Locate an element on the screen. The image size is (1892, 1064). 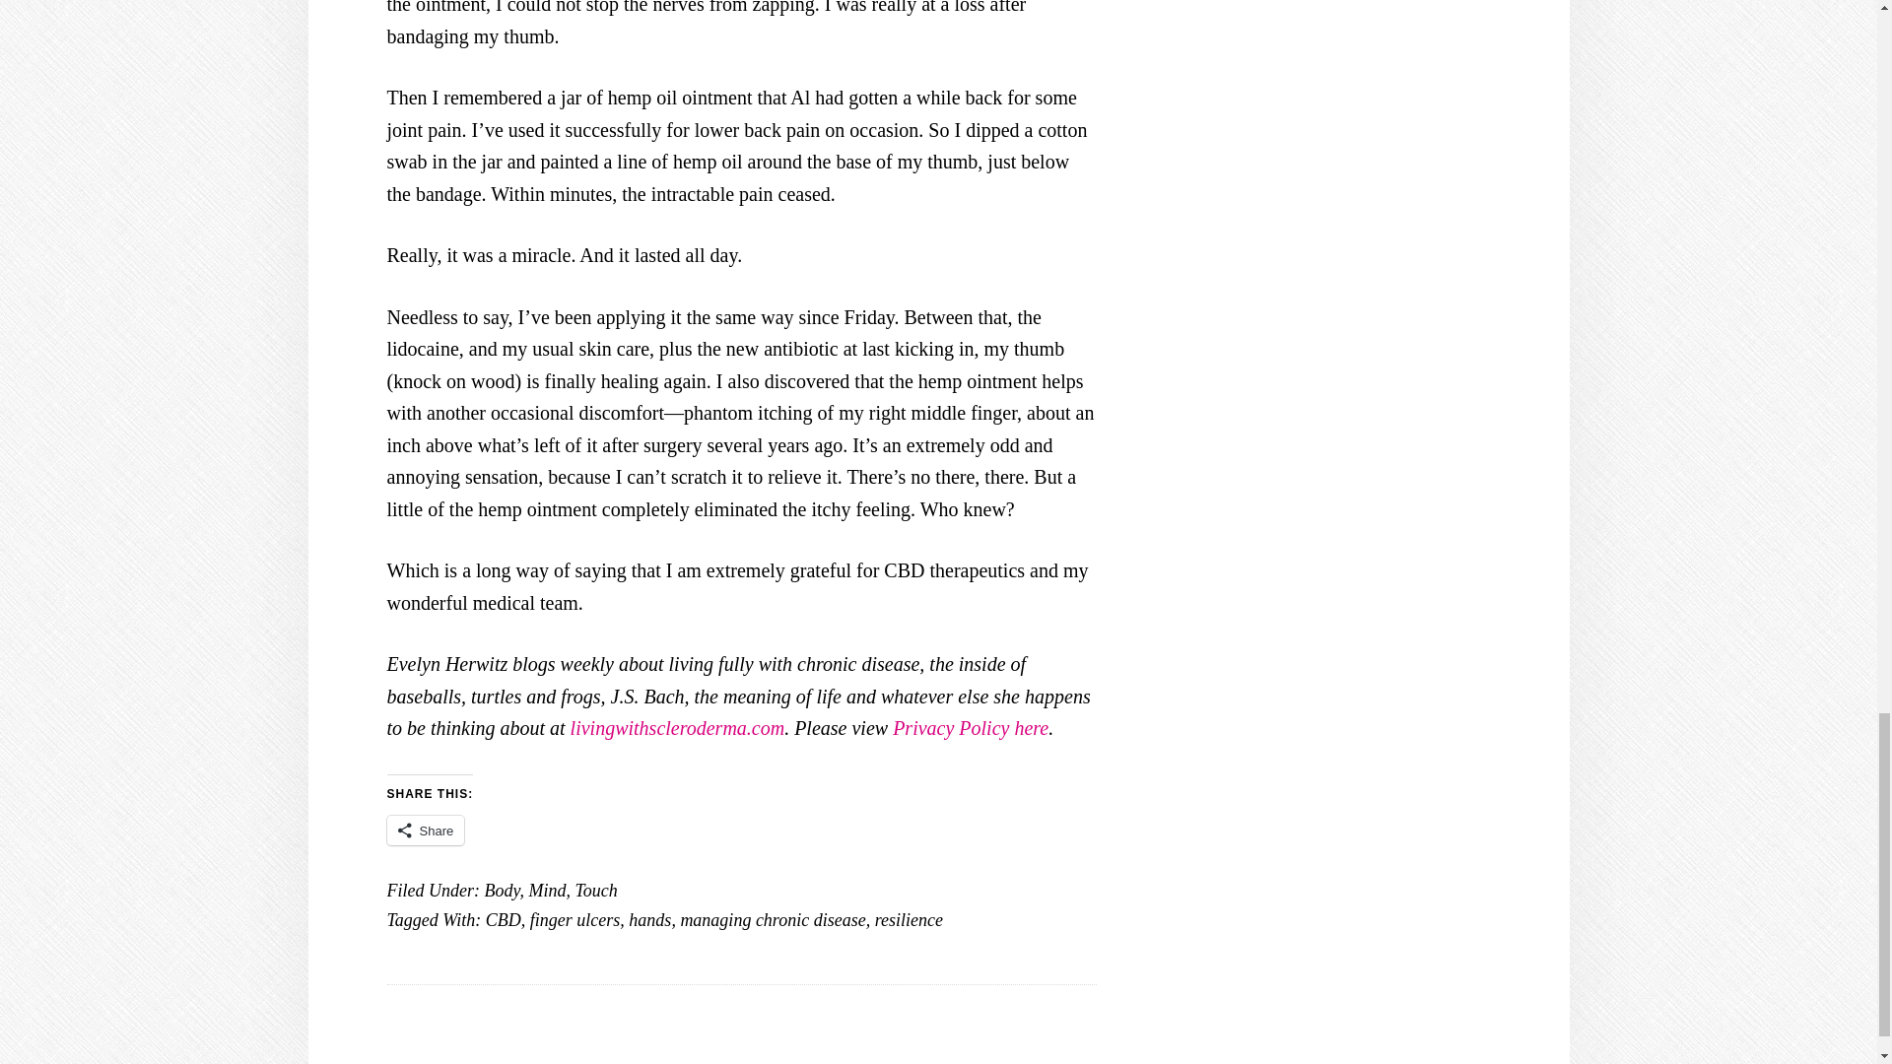
hands is located at coordinates (649, 920).